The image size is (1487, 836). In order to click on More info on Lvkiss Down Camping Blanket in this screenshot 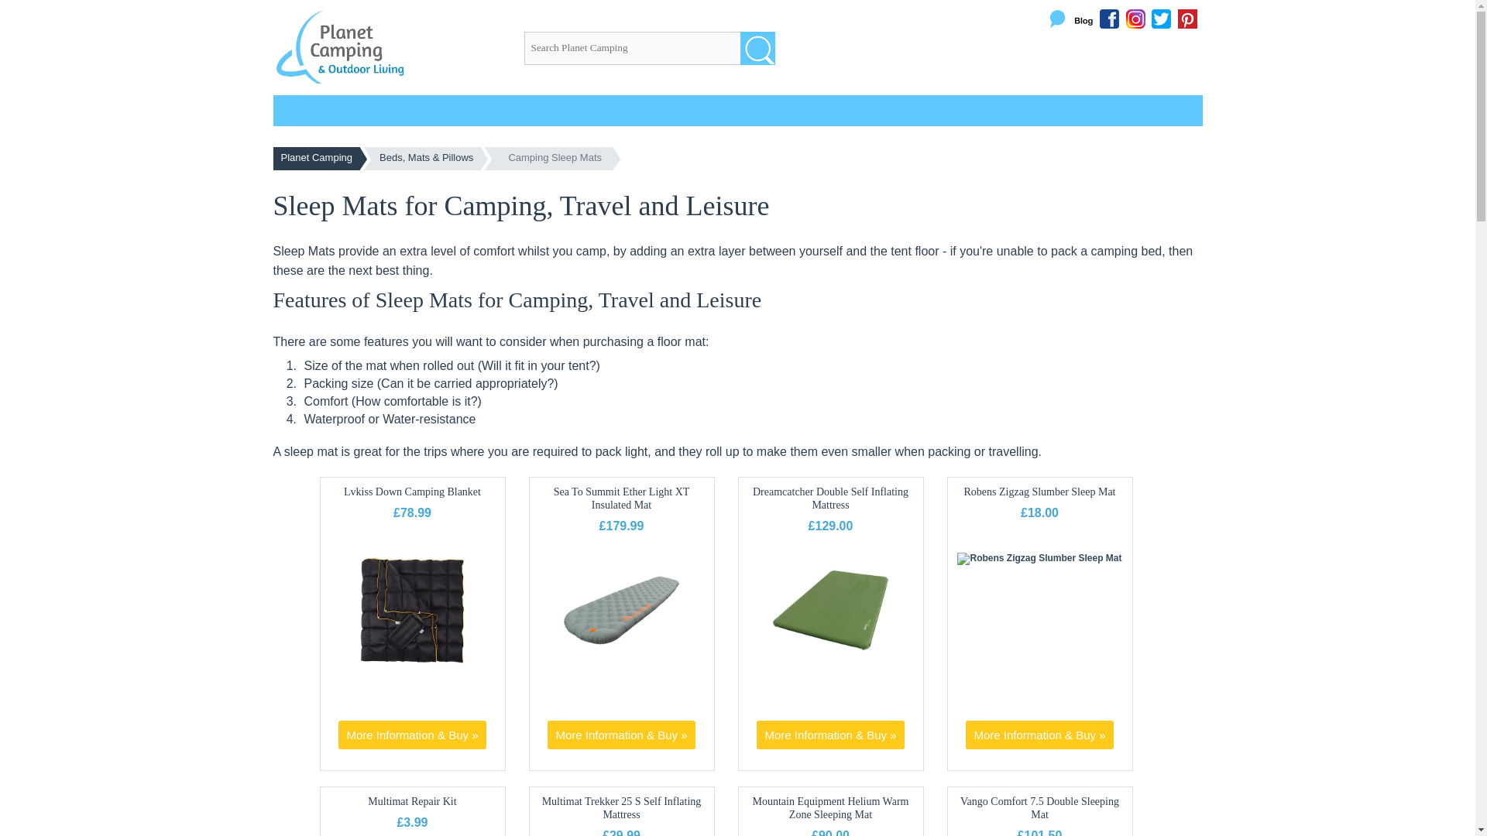, I will do `click(412, 734)`.